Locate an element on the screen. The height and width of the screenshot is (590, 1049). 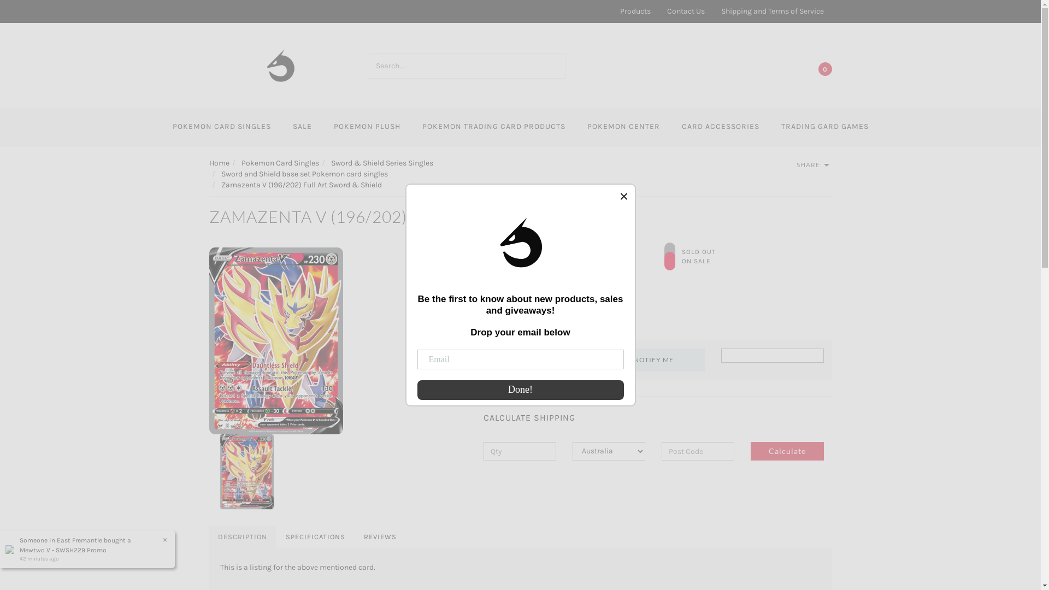
Pokemon Card Singles is located at coordinates (280, 163).